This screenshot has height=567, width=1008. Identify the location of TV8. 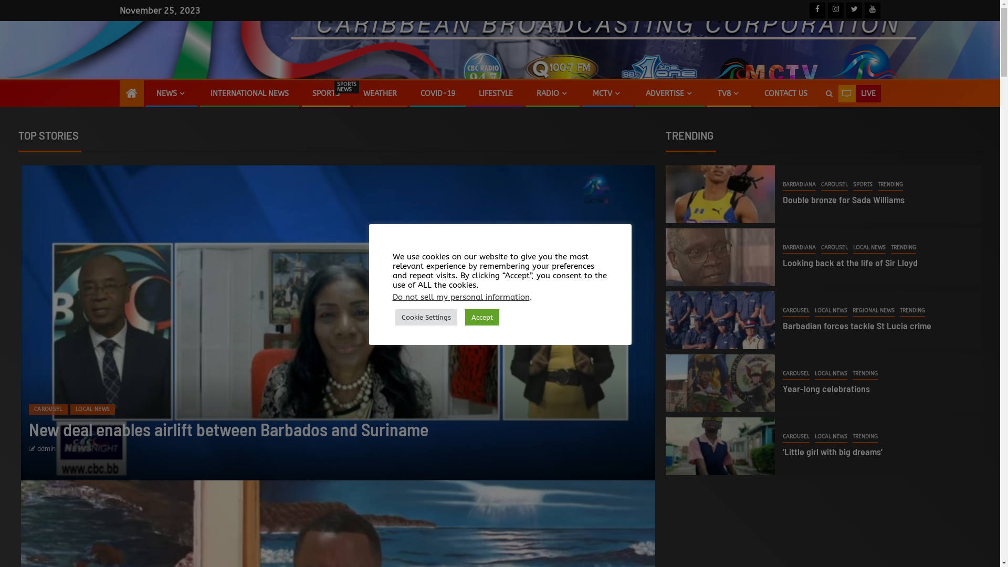
(729, 93).